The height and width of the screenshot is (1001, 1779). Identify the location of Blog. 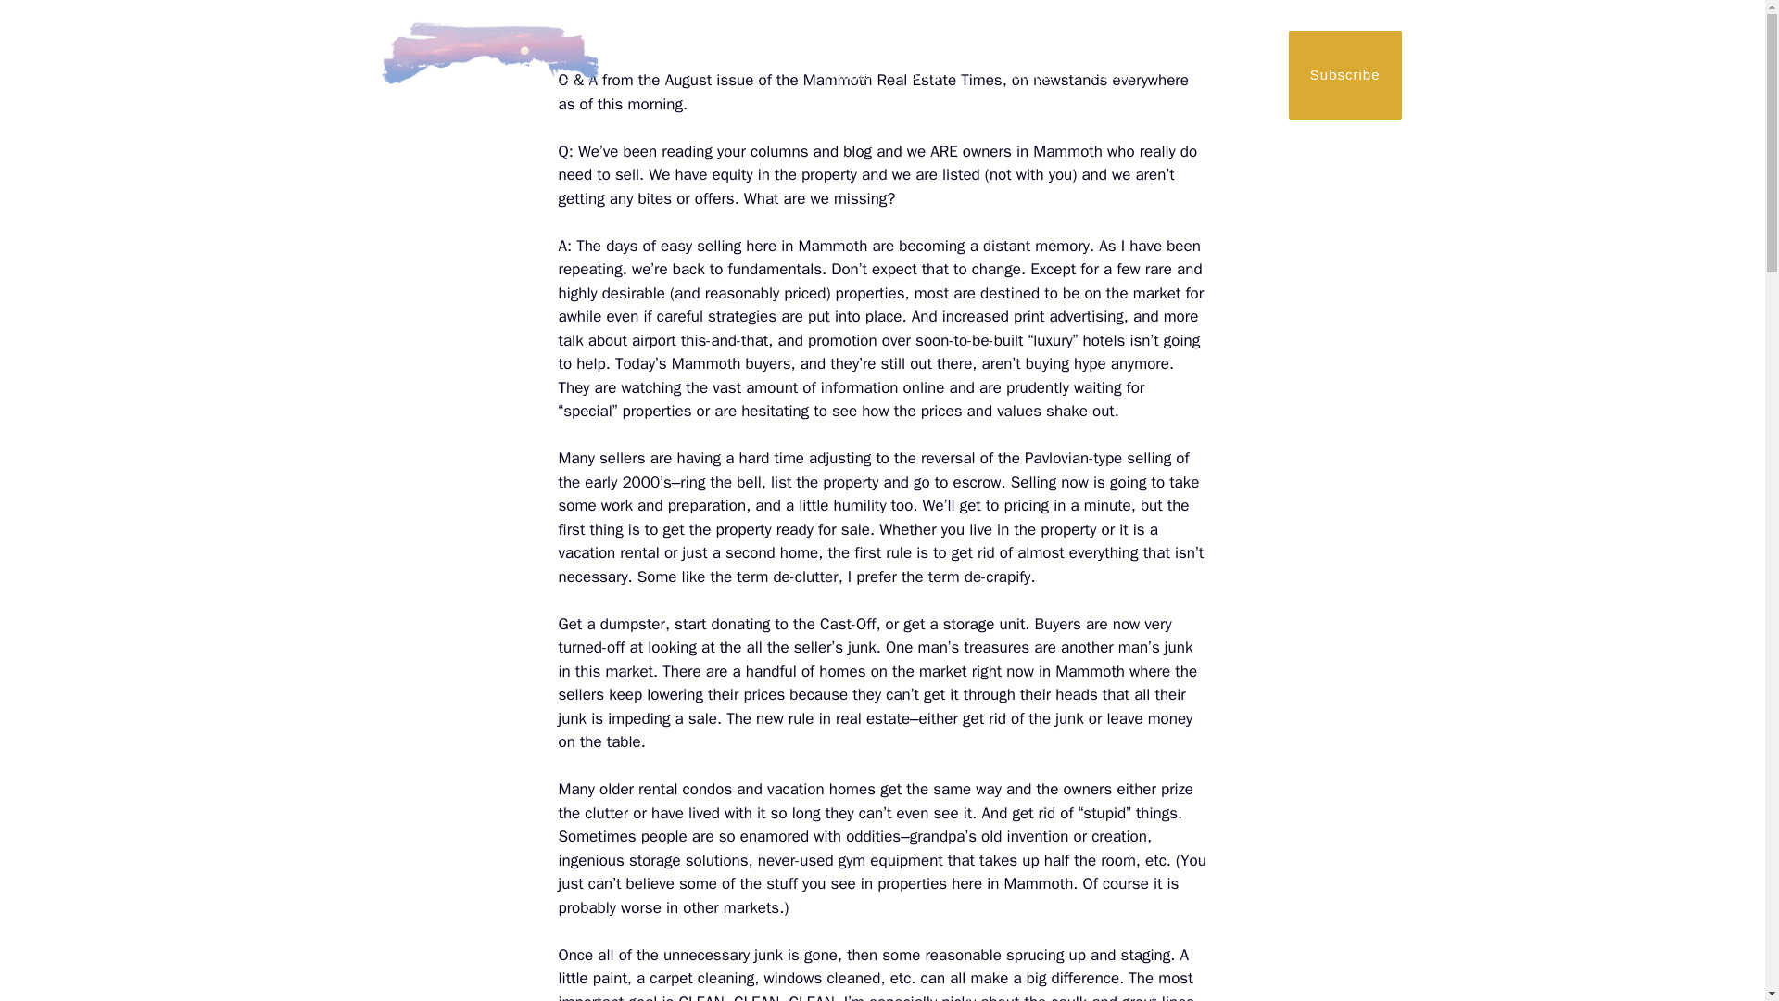
(936, 74).